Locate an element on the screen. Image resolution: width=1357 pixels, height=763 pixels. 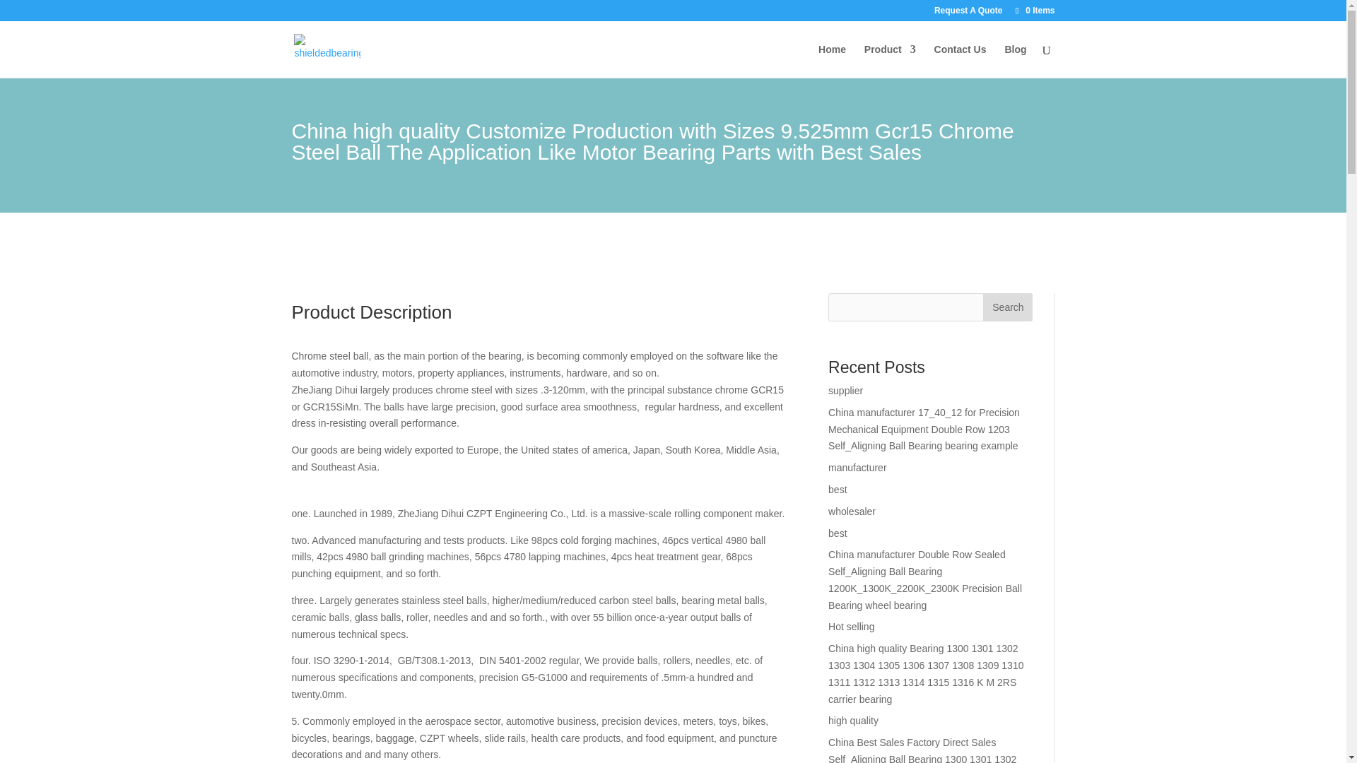
0 Items is located at coordinates (1033, 10).